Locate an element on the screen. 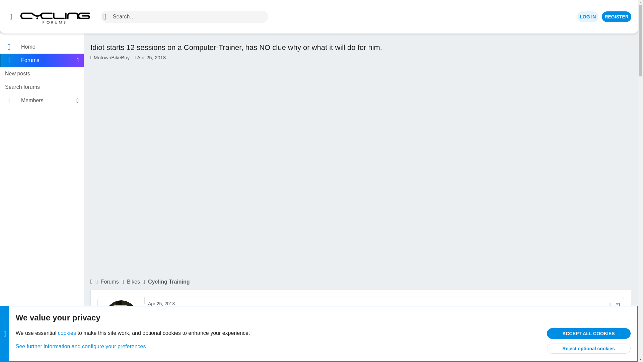 This screenshot has width=643, height=362. Members is located at coordinates (38, 100).